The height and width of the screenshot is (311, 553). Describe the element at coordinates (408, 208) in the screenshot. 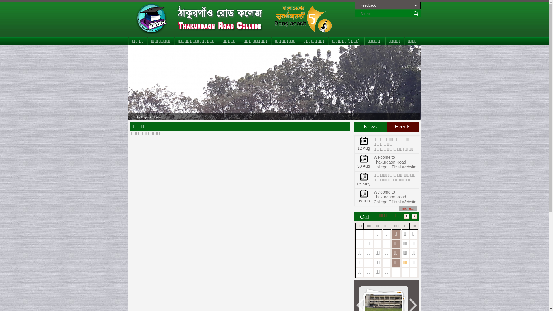

I see `more...` at that location.